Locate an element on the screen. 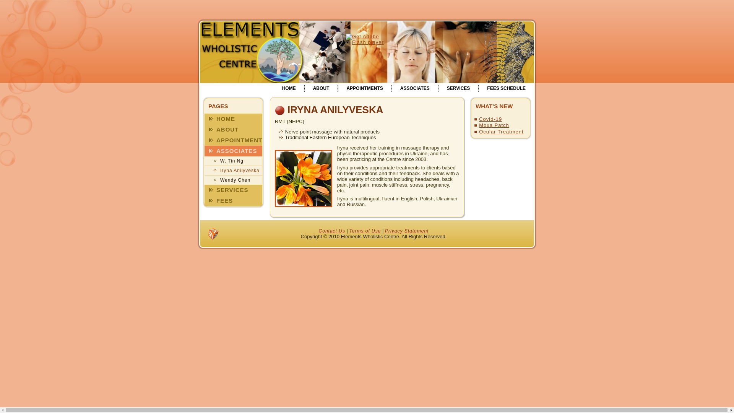 Image resolution: width=734 pixels, height=413 pixels. FEES SCHEDULE is located at coordinates (233, 201).